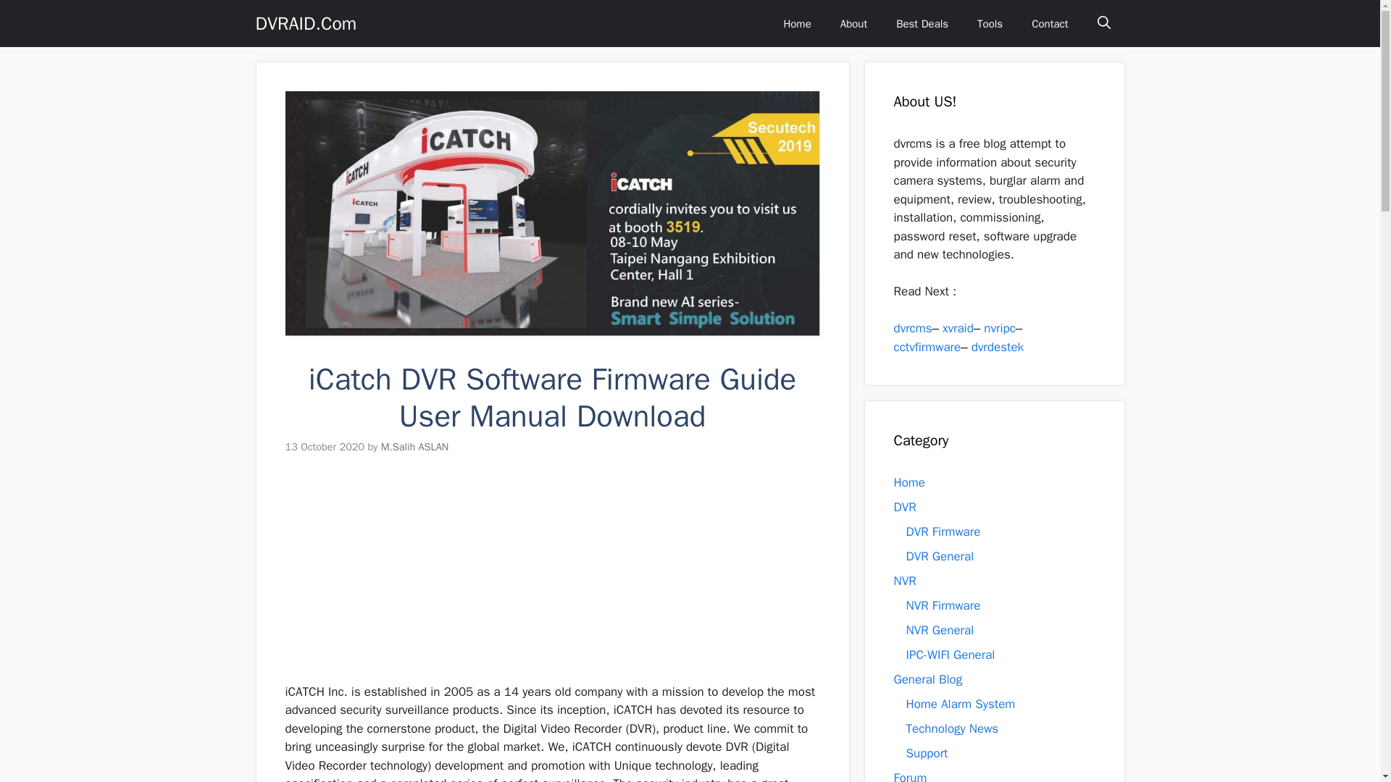  What do you see at coordinates (922, 23) in the screenshot?
I see `Best Deals` at bounding box center [922, 23].